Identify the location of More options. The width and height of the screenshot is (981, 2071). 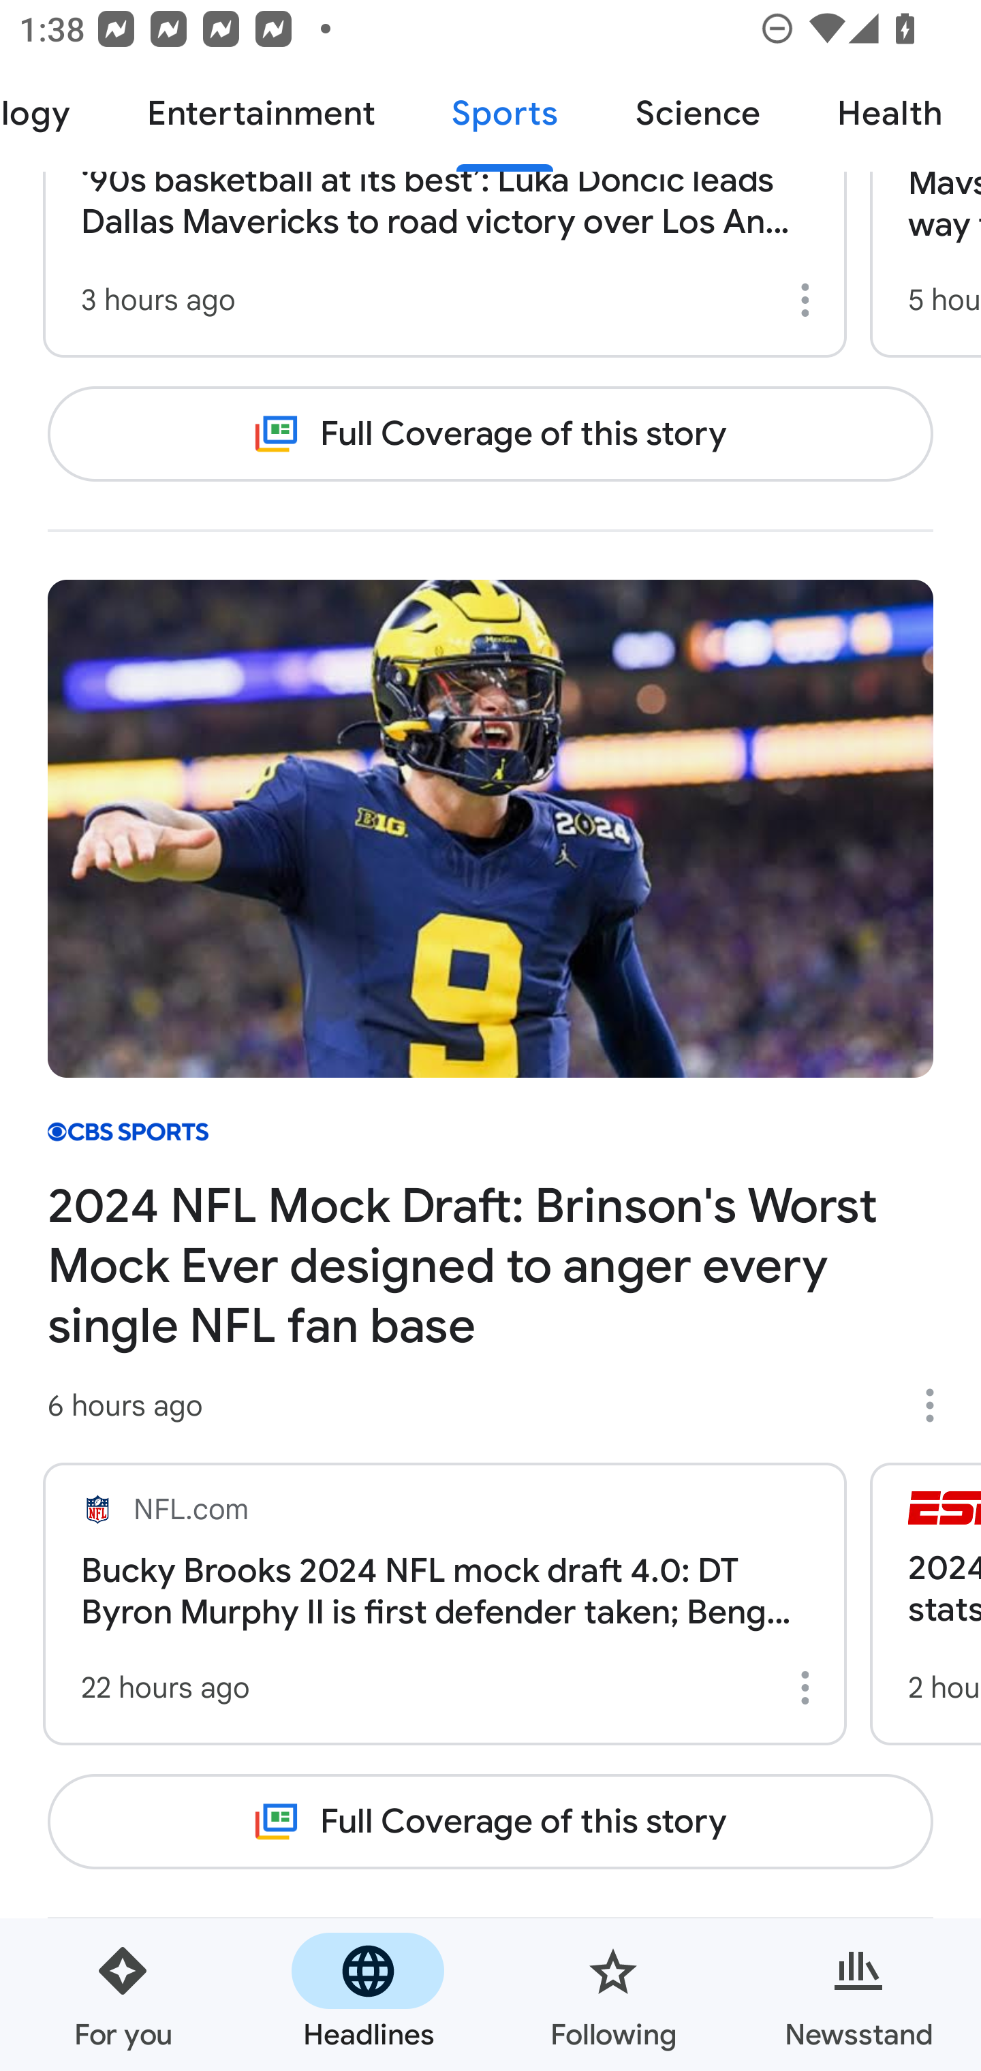
(809, 300).